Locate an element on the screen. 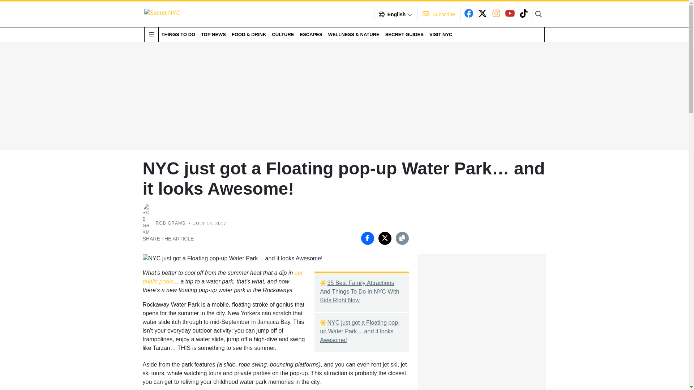  English is located at coordinates (397, 14).